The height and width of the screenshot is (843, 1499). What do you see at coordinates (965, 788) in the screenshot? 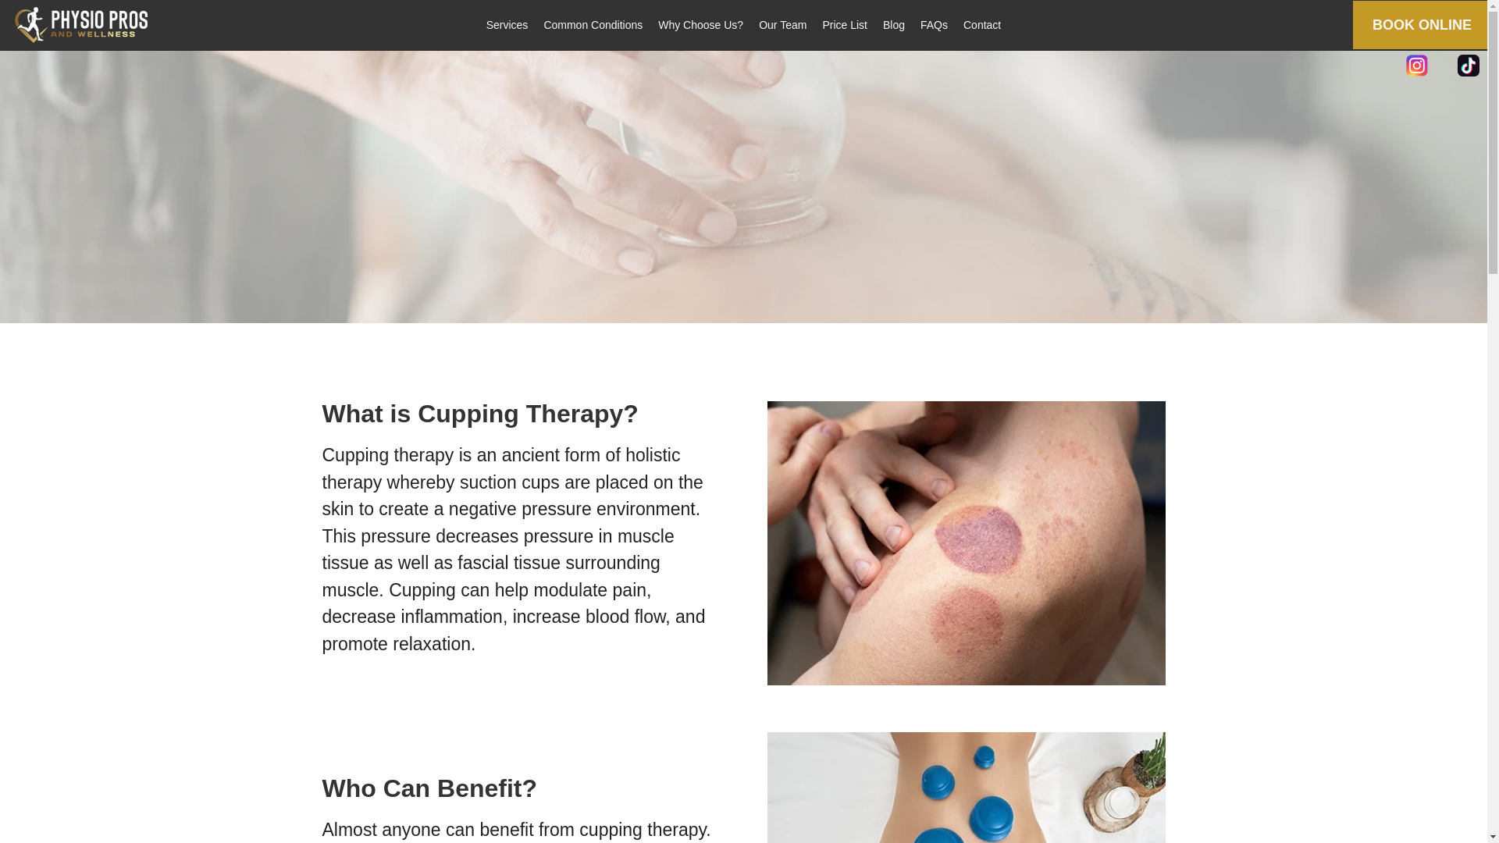
I see `Cupping Therapy 8` at bounding box center [965, 788].